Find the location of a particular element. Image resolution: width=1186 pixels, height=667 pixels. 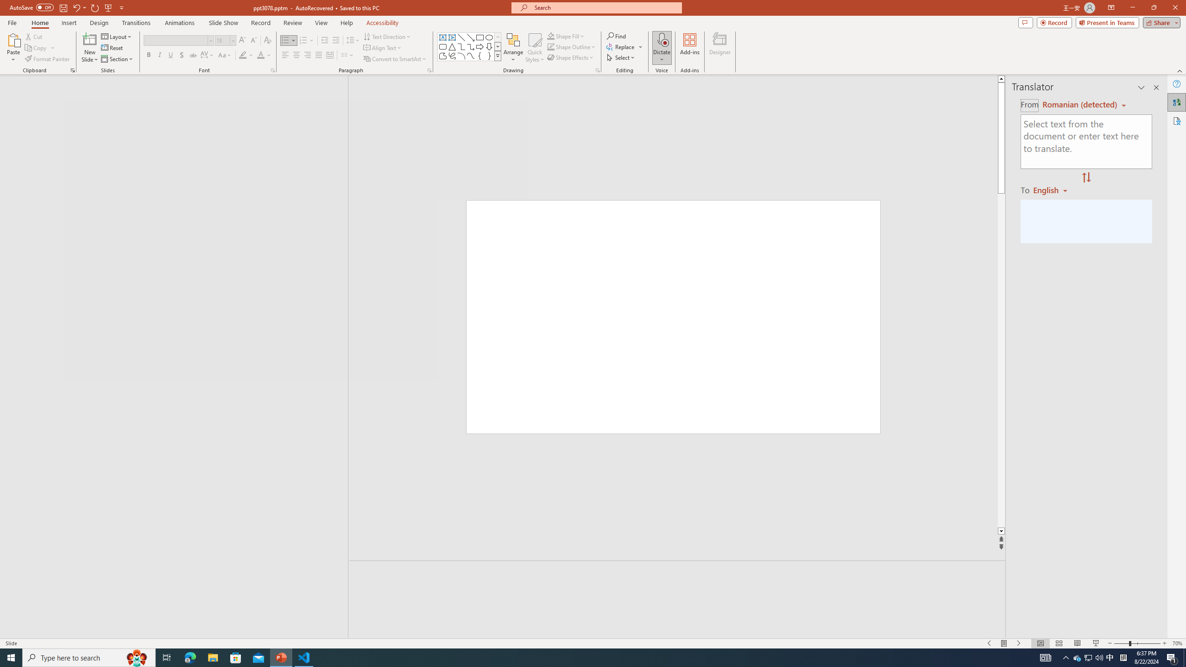

Layout is located at coordinates (117, 36).